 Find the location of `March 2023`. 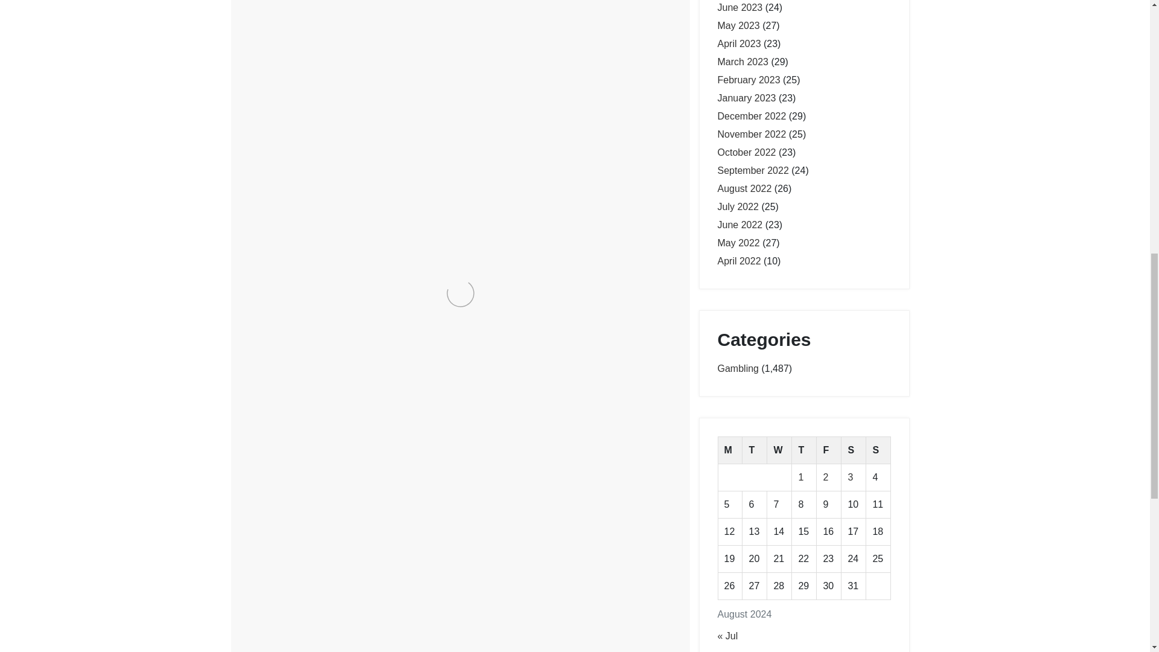

March 2023 is located at coordinates (742, 62).